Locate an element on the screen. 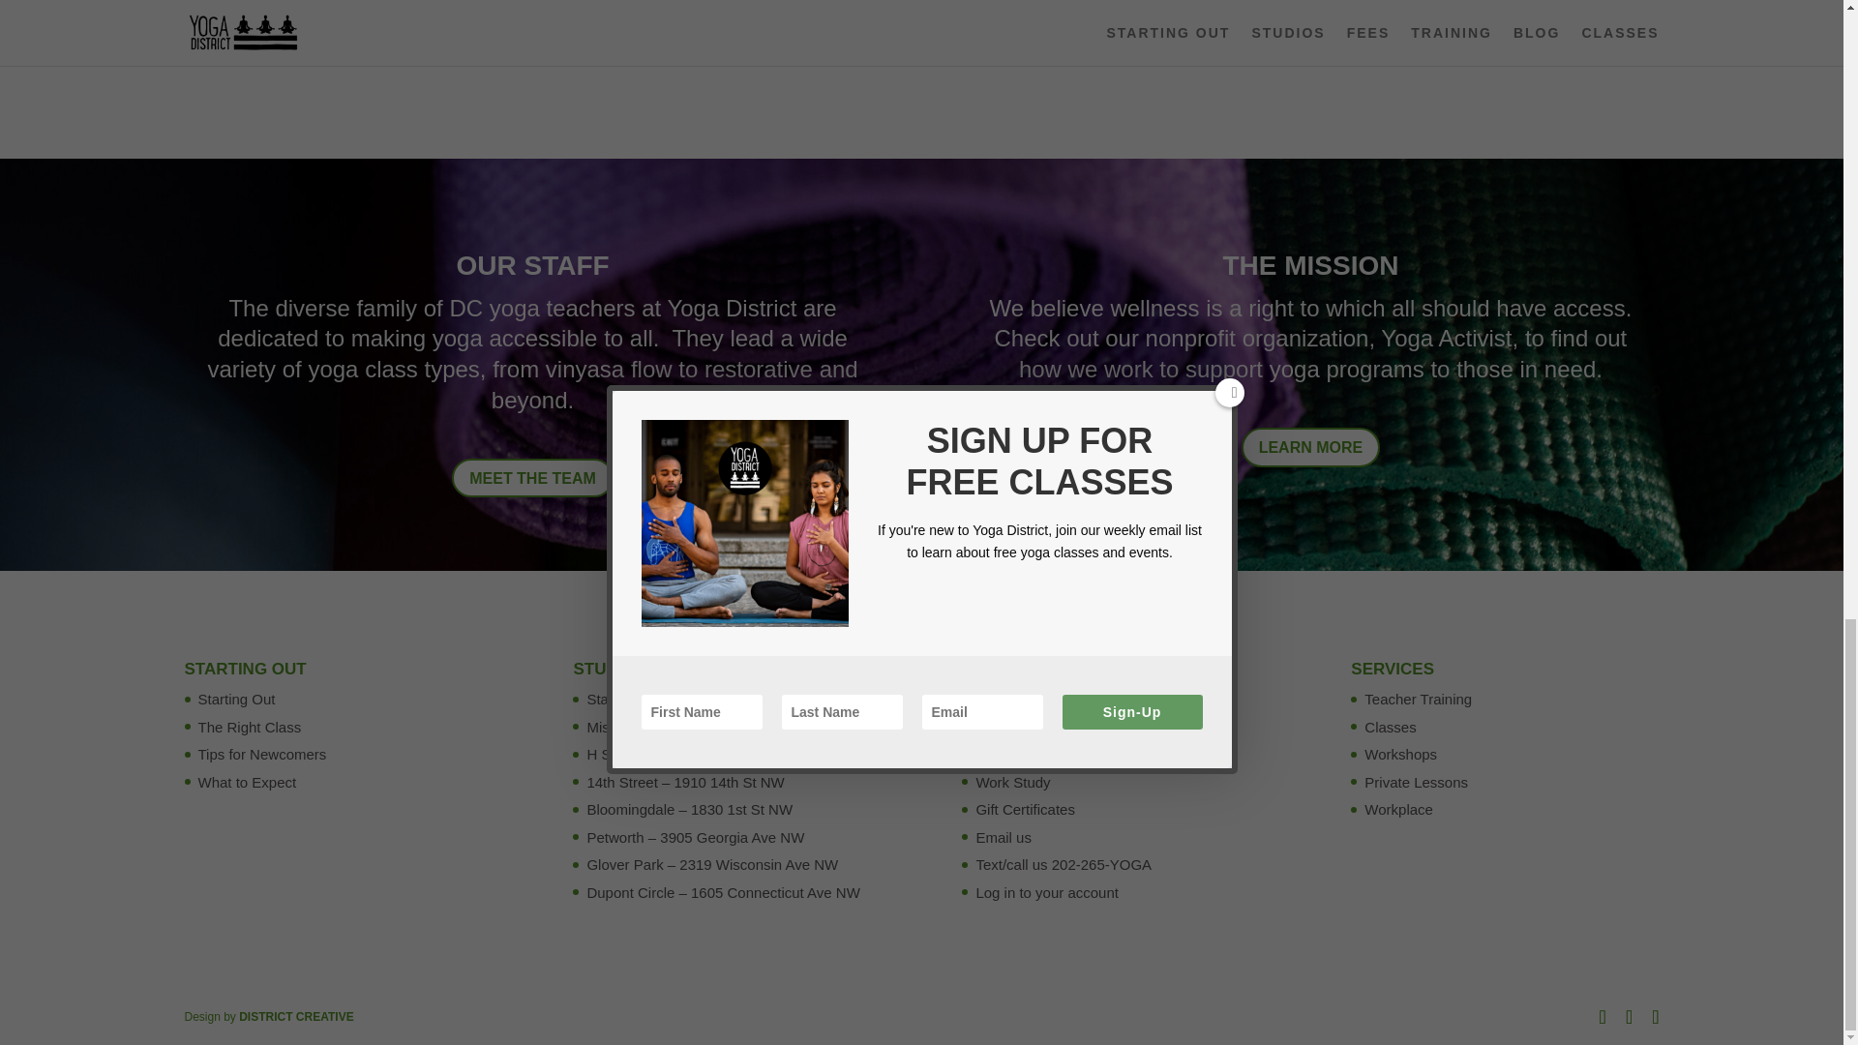 Image resolution: width=1858 pixels, height=1045 pixels. Work Study is located at coordinates (1012, 782).